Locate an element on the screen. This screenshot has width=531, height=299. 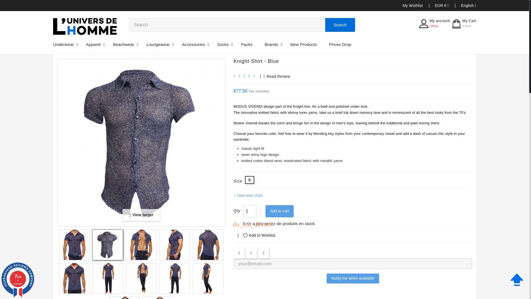
 Knight Shirt - blue - MODUS VIVENDI 05241-BLUE  is located at coordinates (123, 44).